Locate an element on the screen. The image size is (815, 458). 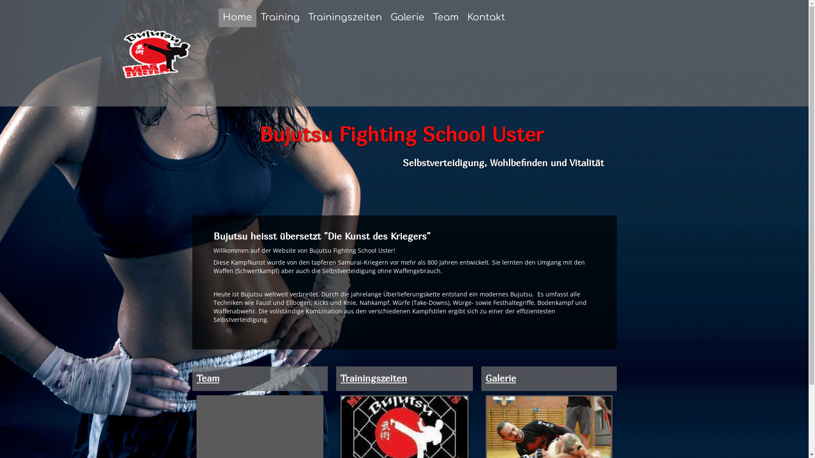
Kontakt is located at coordinates (486, 18).